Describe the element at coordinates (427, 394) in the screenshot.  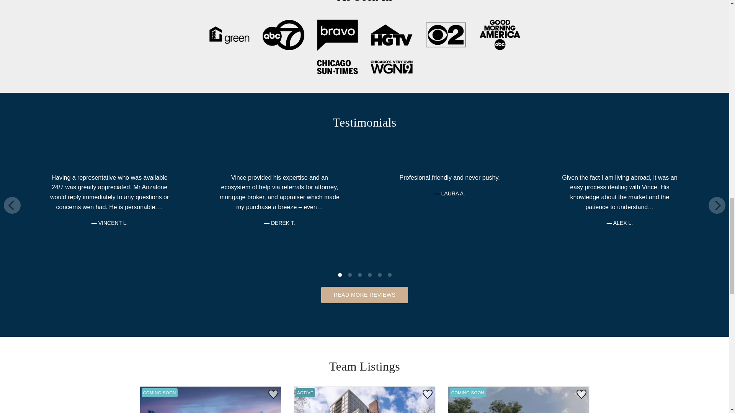
I see `Save to Favorite` at that location.